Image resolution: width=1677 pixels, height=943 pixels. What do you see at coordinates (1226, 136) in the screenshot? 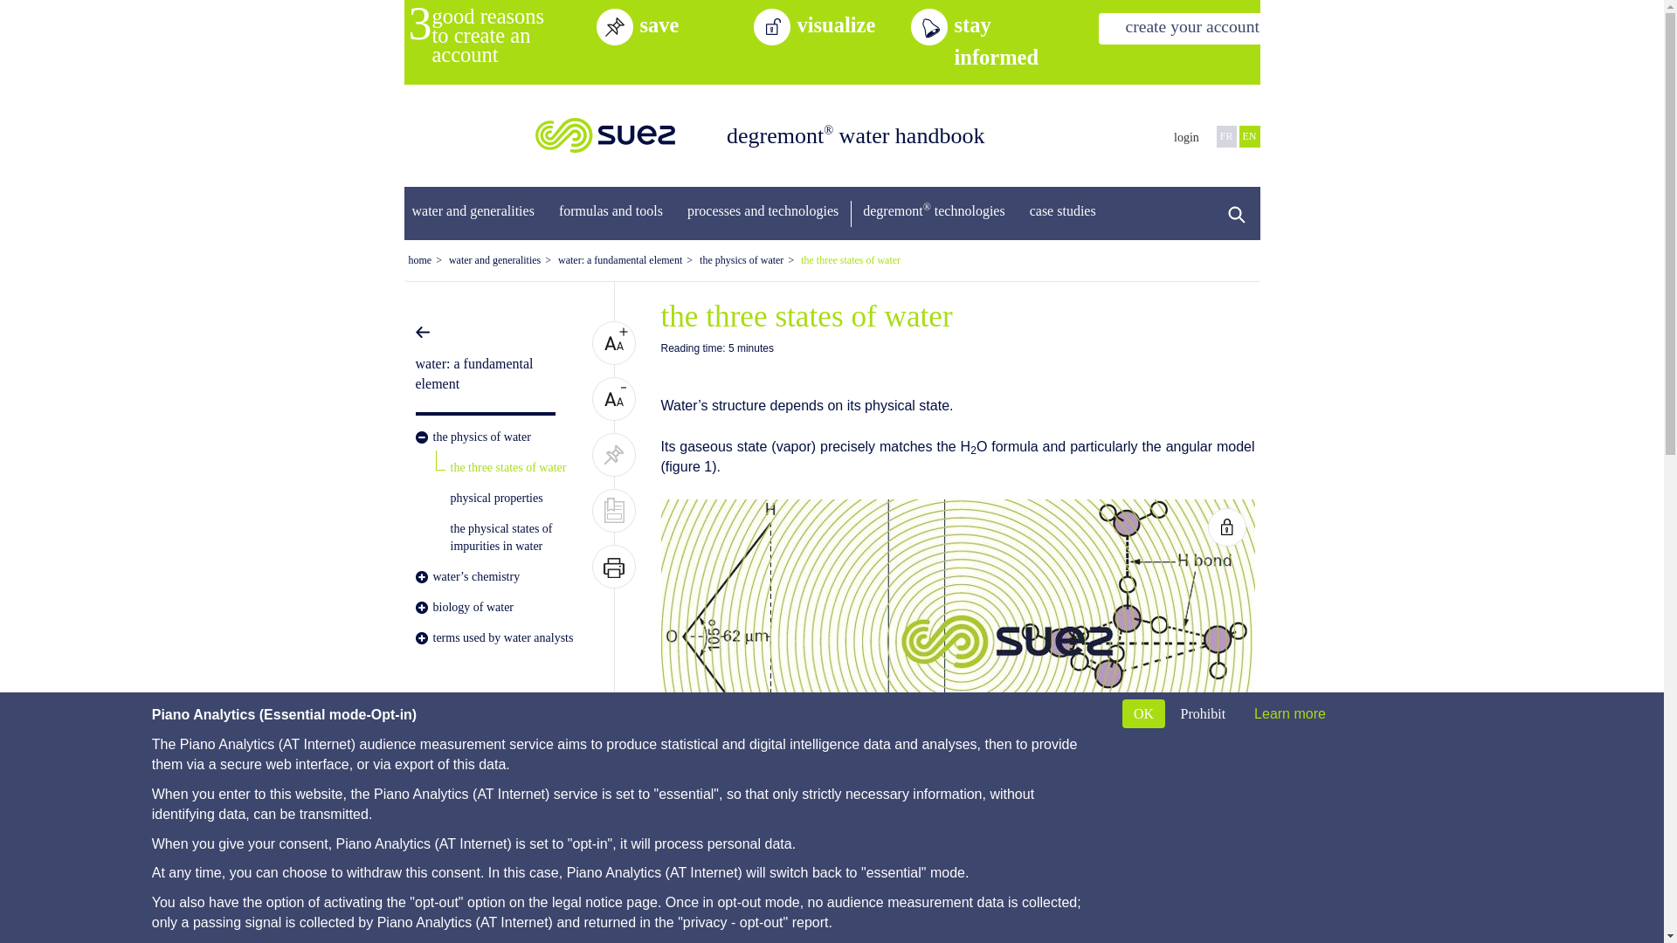
I see `Passer en FR` at bounding box center [1226, 136].